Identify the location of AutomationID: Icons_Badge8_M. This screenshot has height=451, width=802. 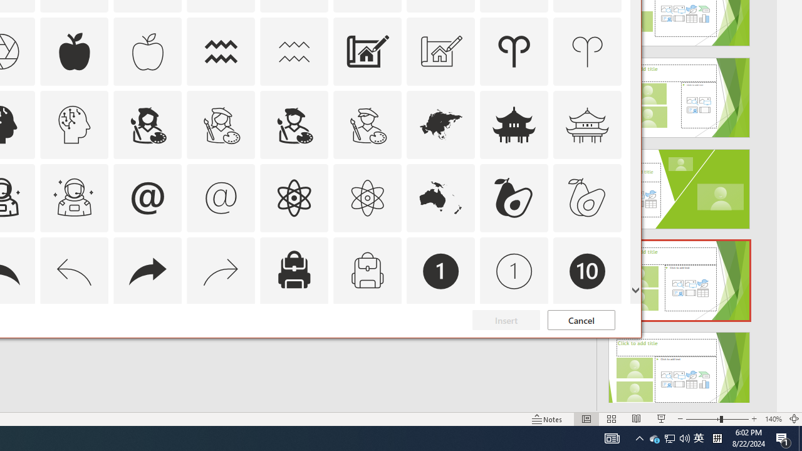
(441, 345).